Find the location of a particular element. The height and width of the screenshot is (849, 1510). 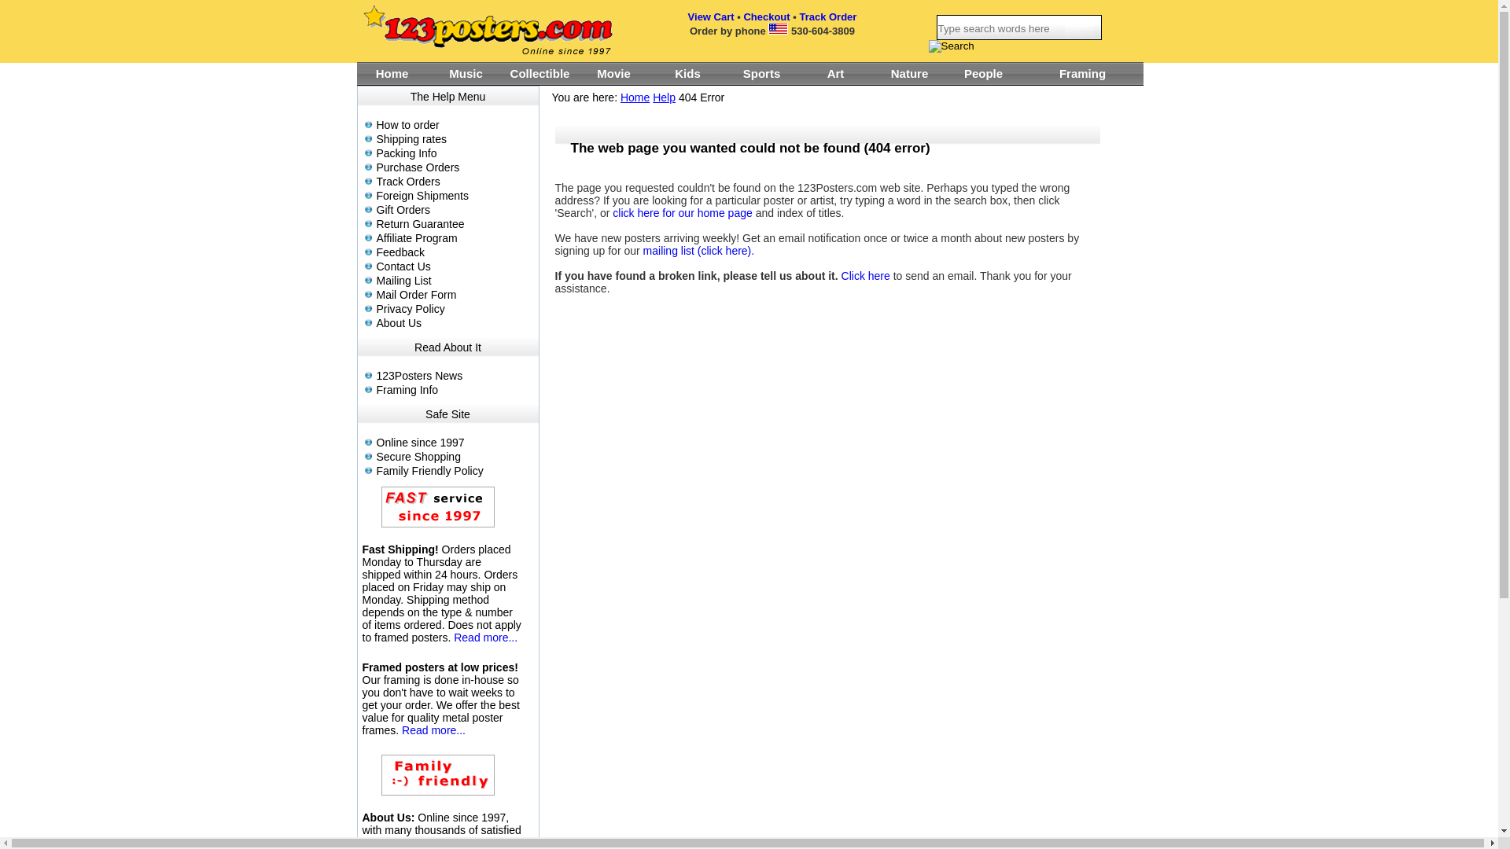

Family Friendly Policy is located at coordinates (455, 471).